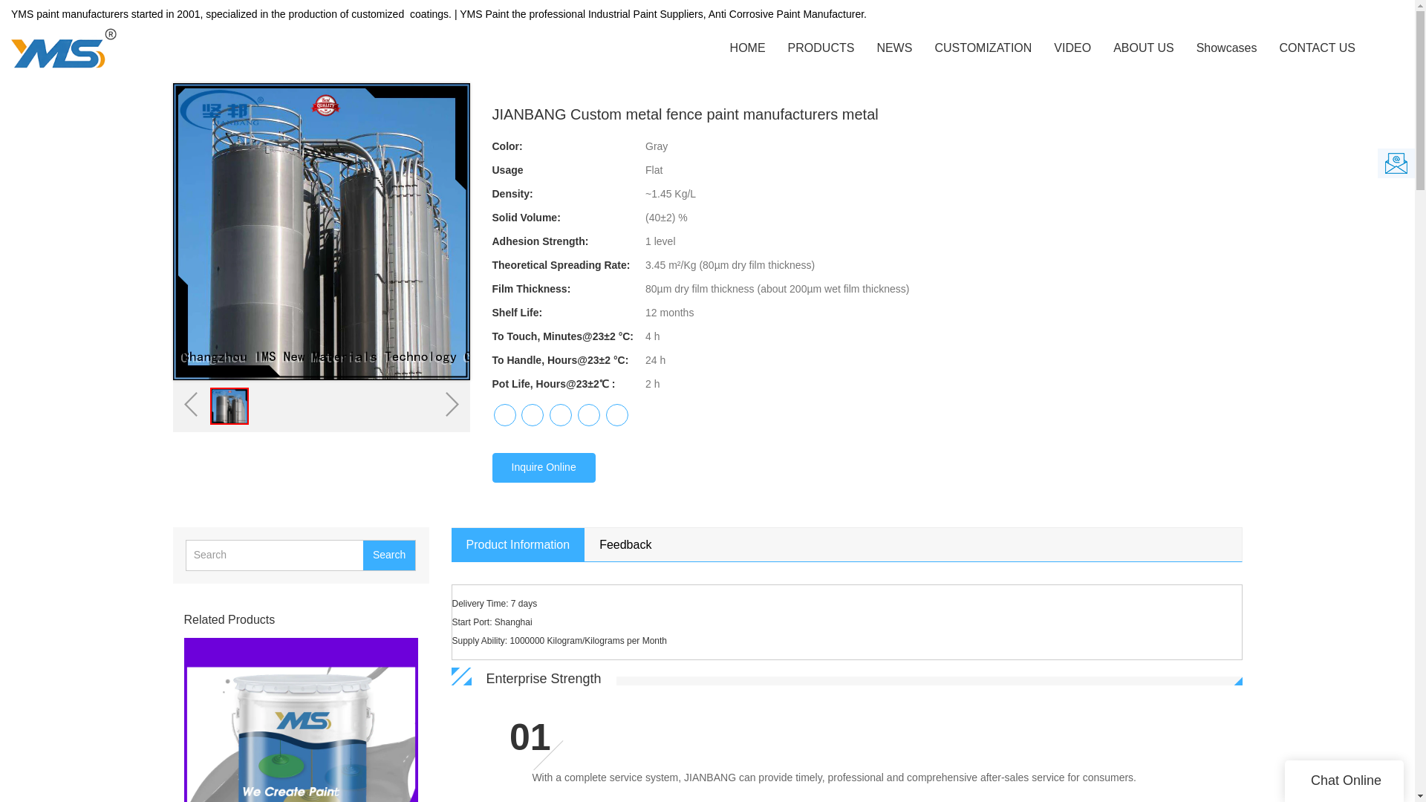 The image size is (1426, 802). I want to click on YMS Paint, so click(196, 36).